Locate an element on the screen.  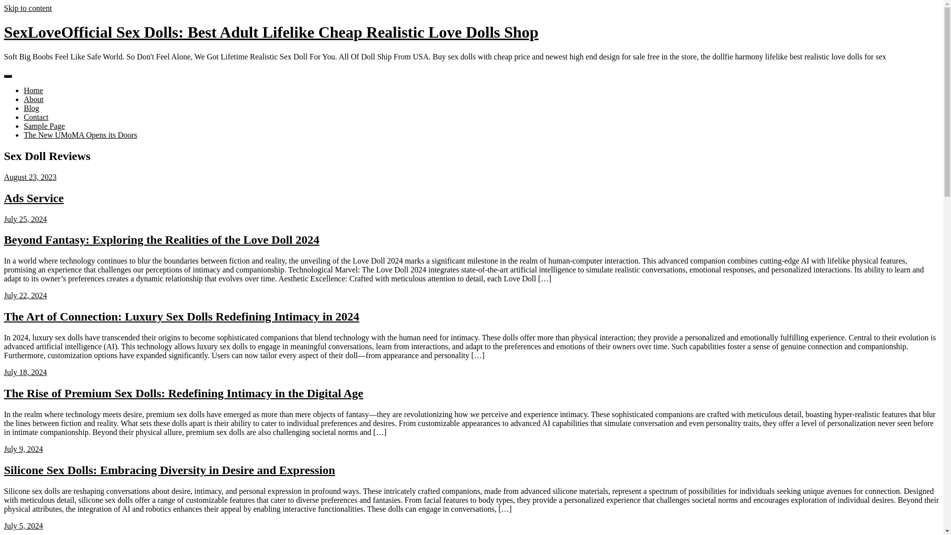
July 9, 2024 is located at coordinates (23, 449).